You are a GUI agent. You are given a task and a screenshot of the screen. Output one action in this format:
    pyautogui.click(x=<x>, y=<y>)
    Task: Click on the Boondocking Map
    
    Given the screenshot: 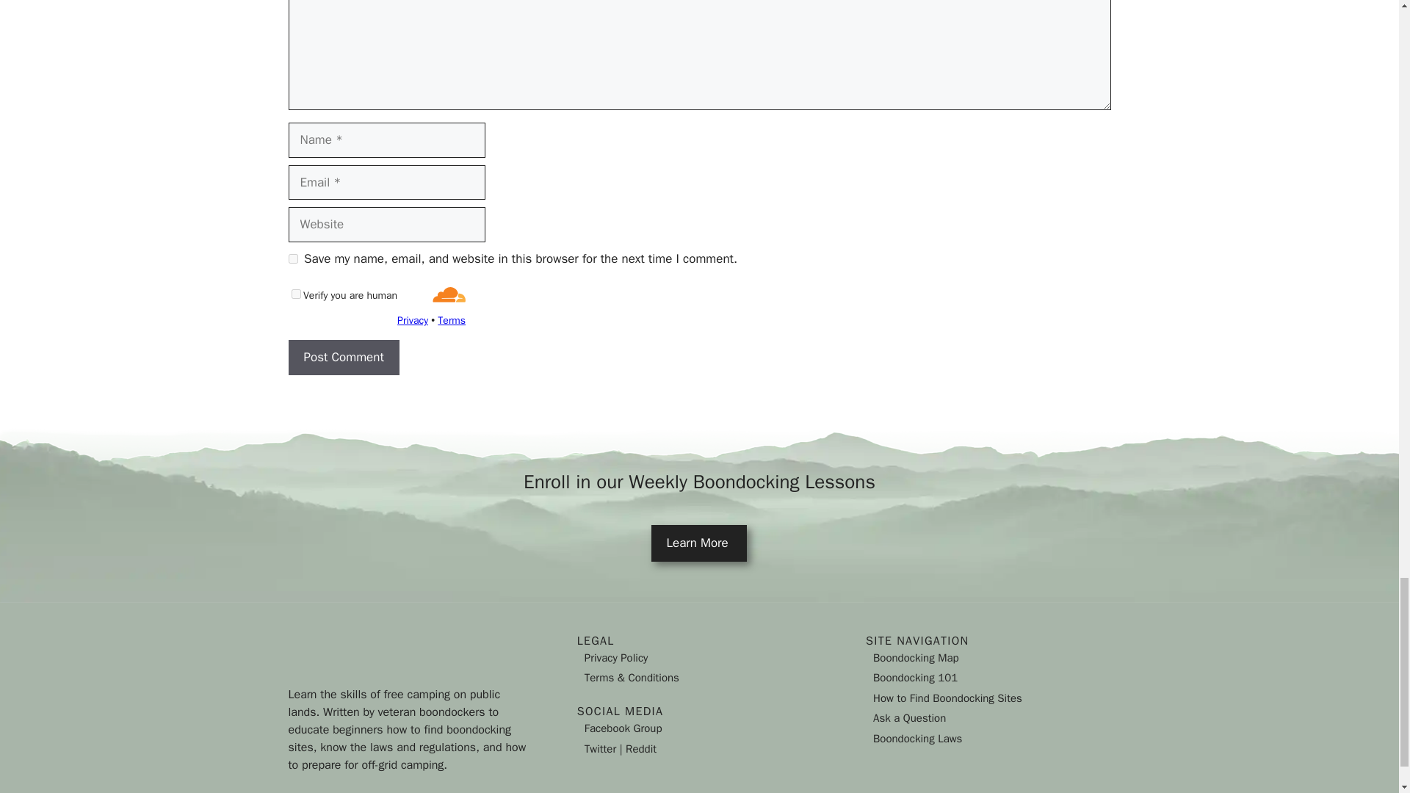 What is the action you would take?
    pyautogui.click(x=915, y=658)
    